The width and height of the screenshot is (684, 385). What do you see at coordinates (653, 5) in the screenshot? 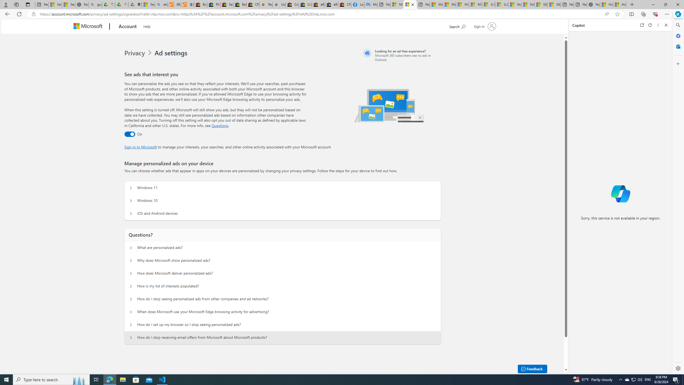
I see `Minimize` at bounding box center [653, 5].